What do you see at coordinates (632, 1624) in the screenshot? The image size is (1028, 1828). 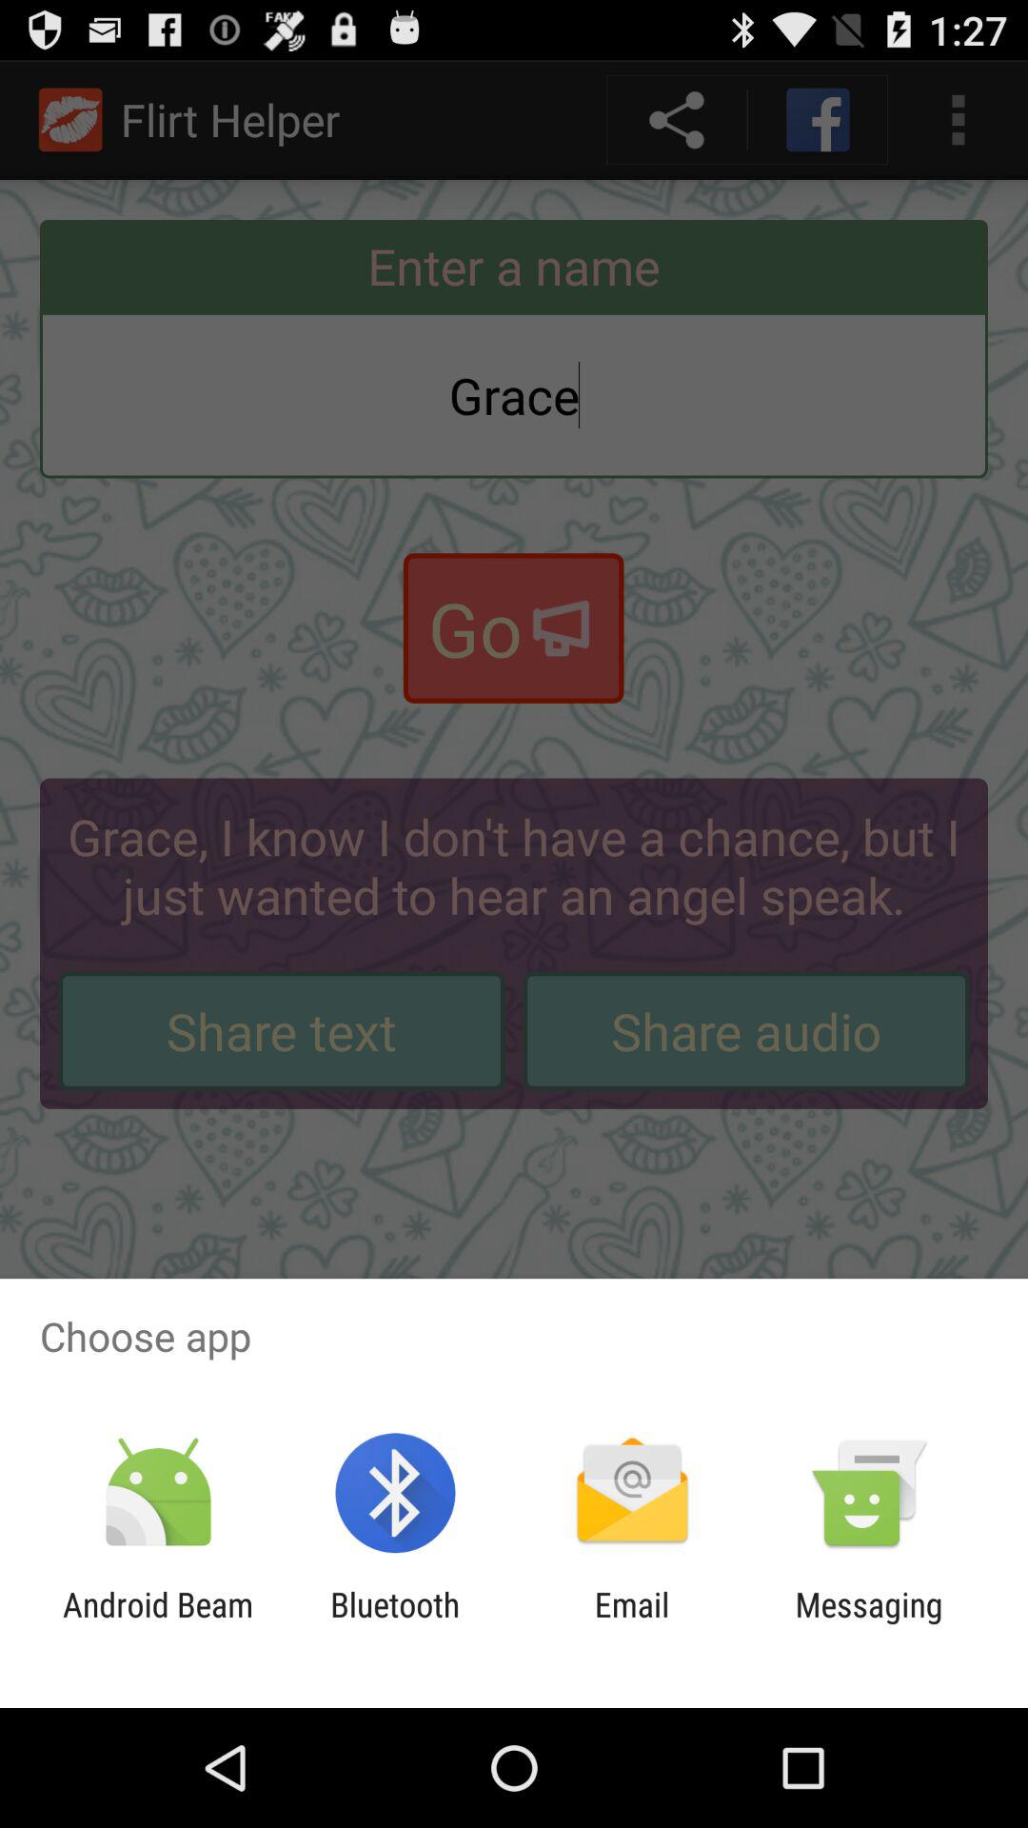 I see `tap app to the right of bluetooth app` at bounding box center [632, 1624].